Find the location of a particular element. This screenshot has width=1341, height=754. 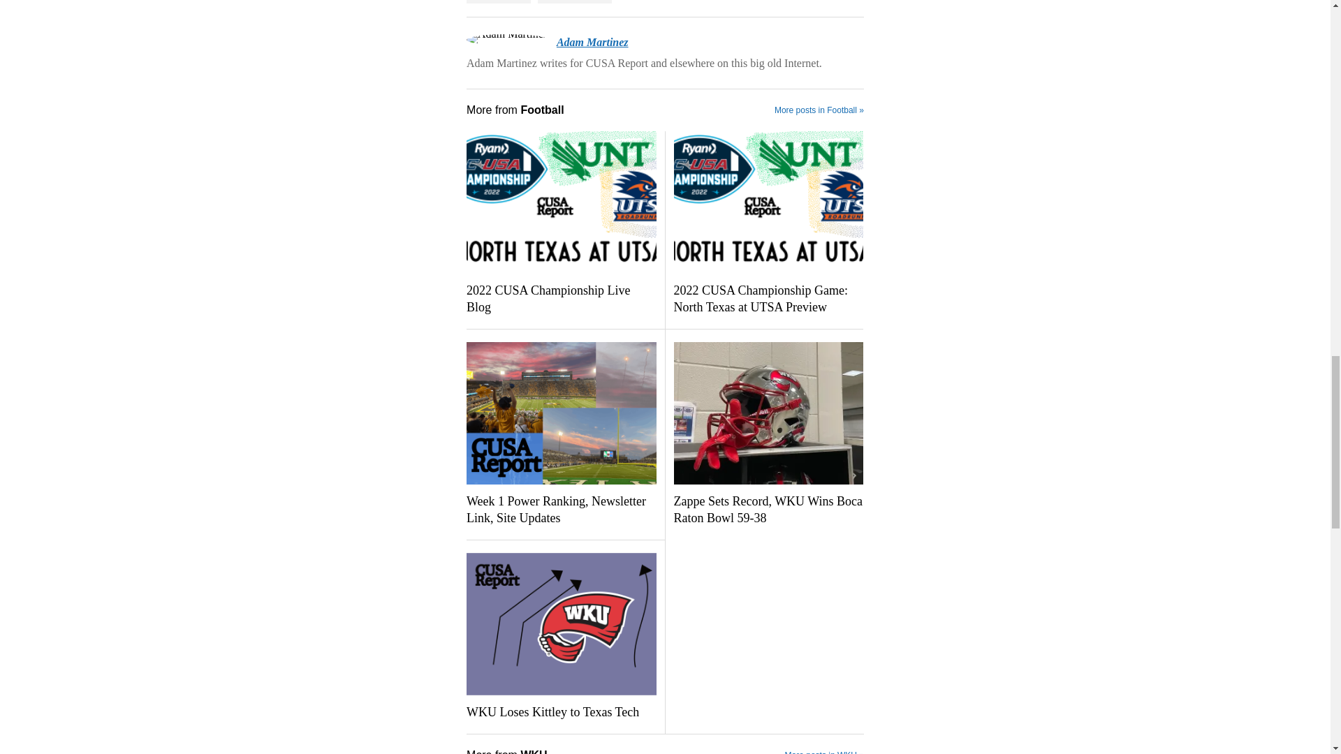

WKU Loses Kittley to Texas Tech is located at coordinates (561, 712).